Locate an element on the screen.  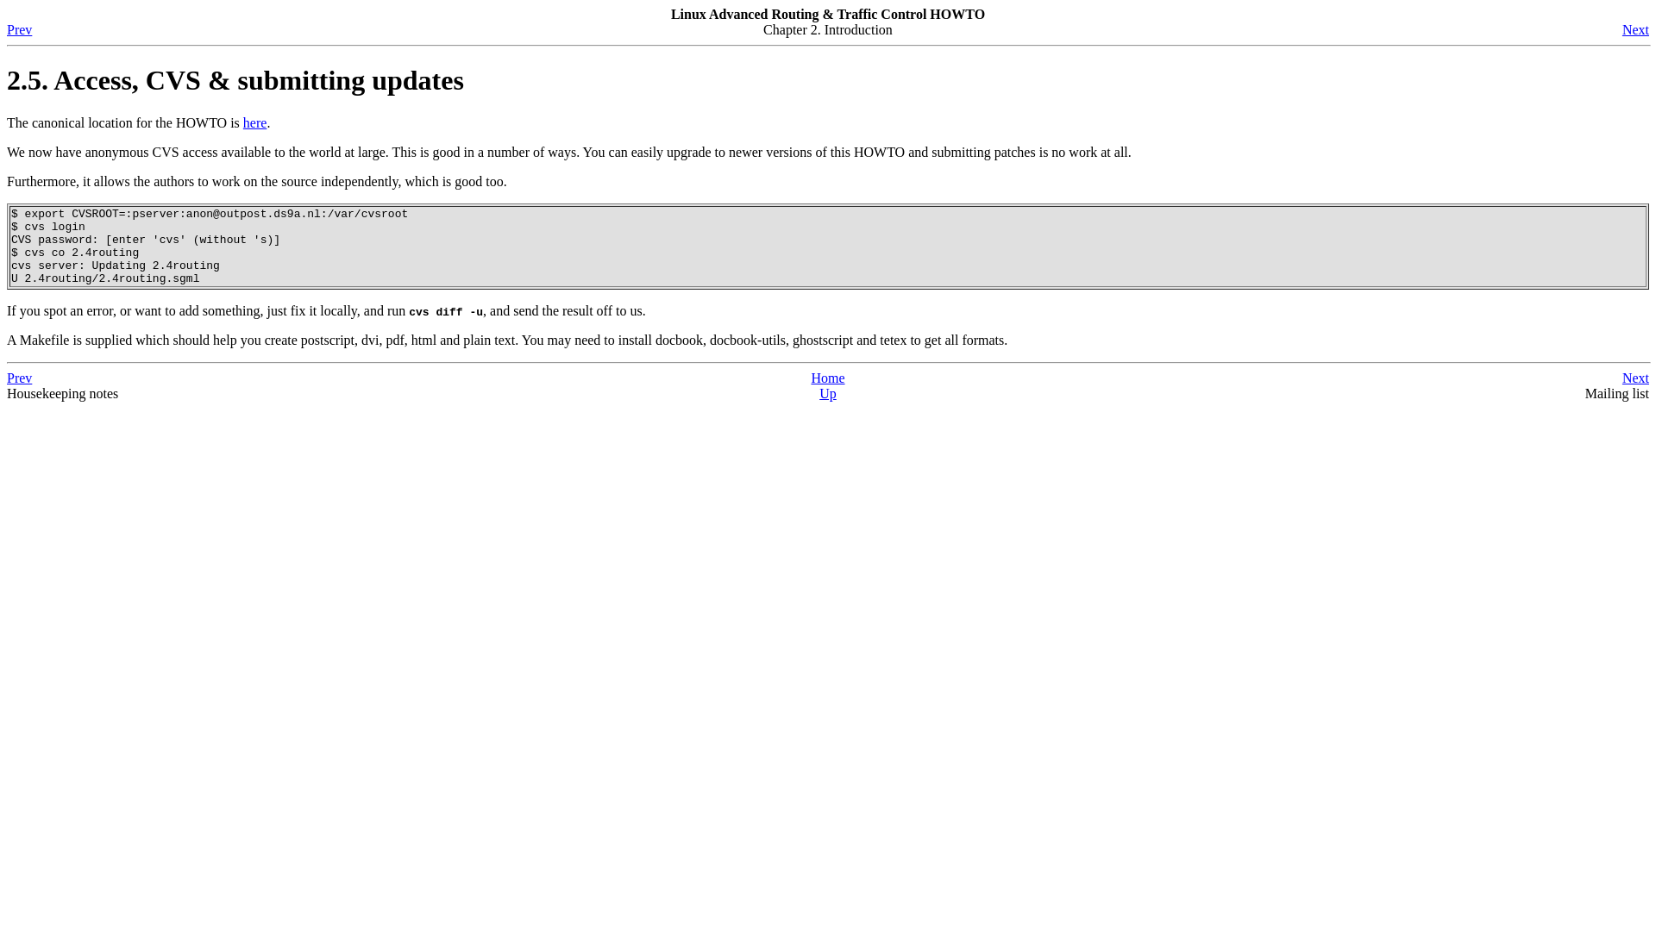
Up is located at coordinates (828, 393).